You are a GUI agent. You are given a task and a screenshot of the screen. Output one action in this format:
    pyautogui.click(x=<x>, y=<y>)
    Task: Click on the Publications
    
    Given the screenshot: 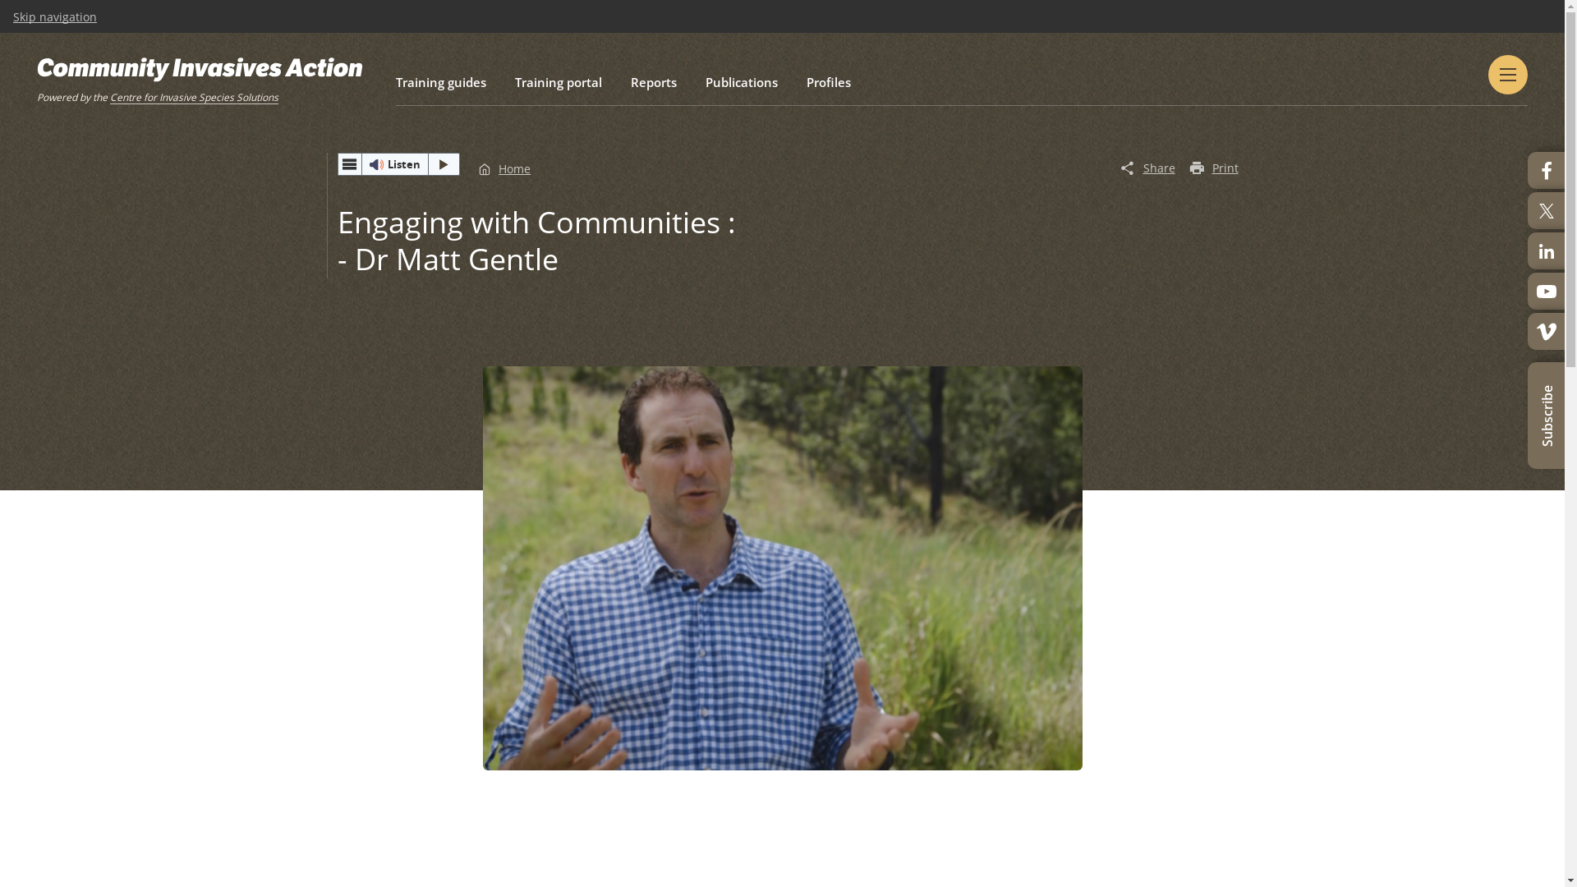 What is the action you would take?
    pyautogui.click(x=742, y=82)
    